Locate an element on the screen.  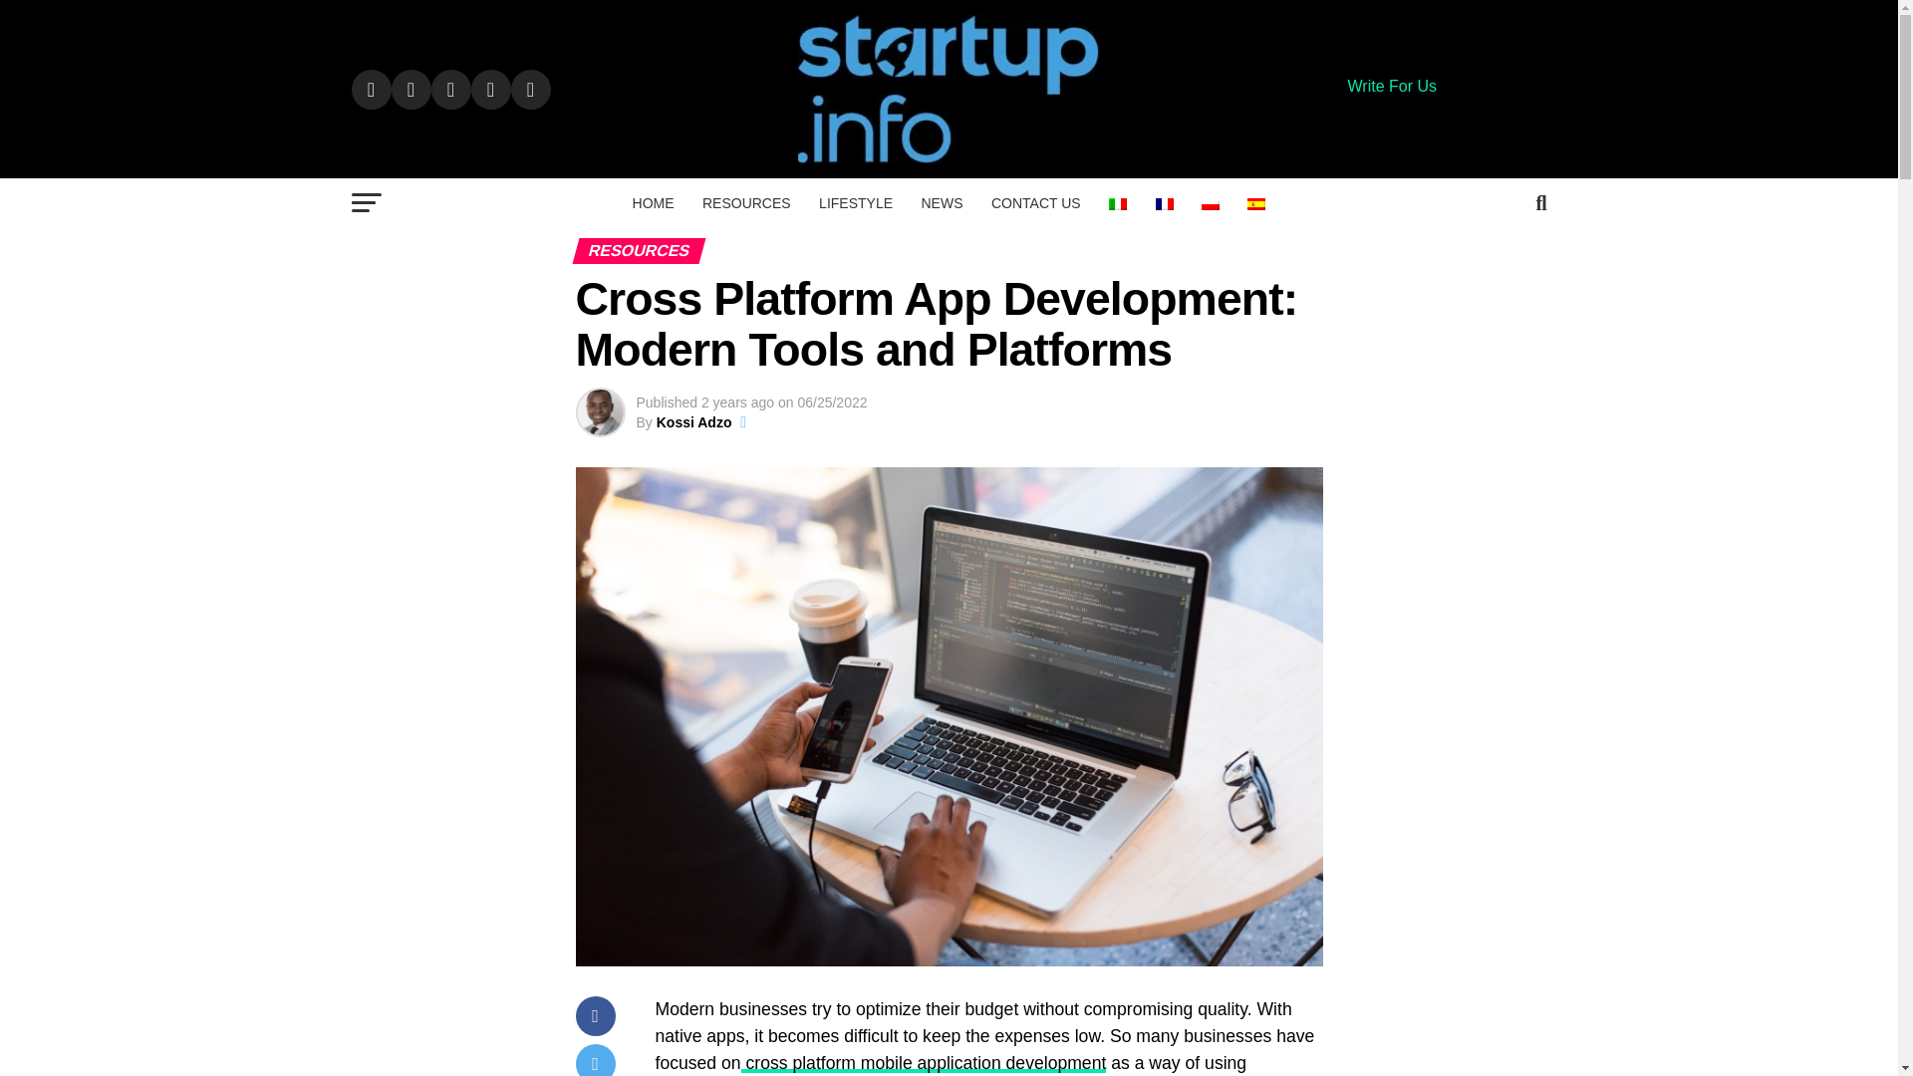
RESOURCES is located at coordinates (747, 203).